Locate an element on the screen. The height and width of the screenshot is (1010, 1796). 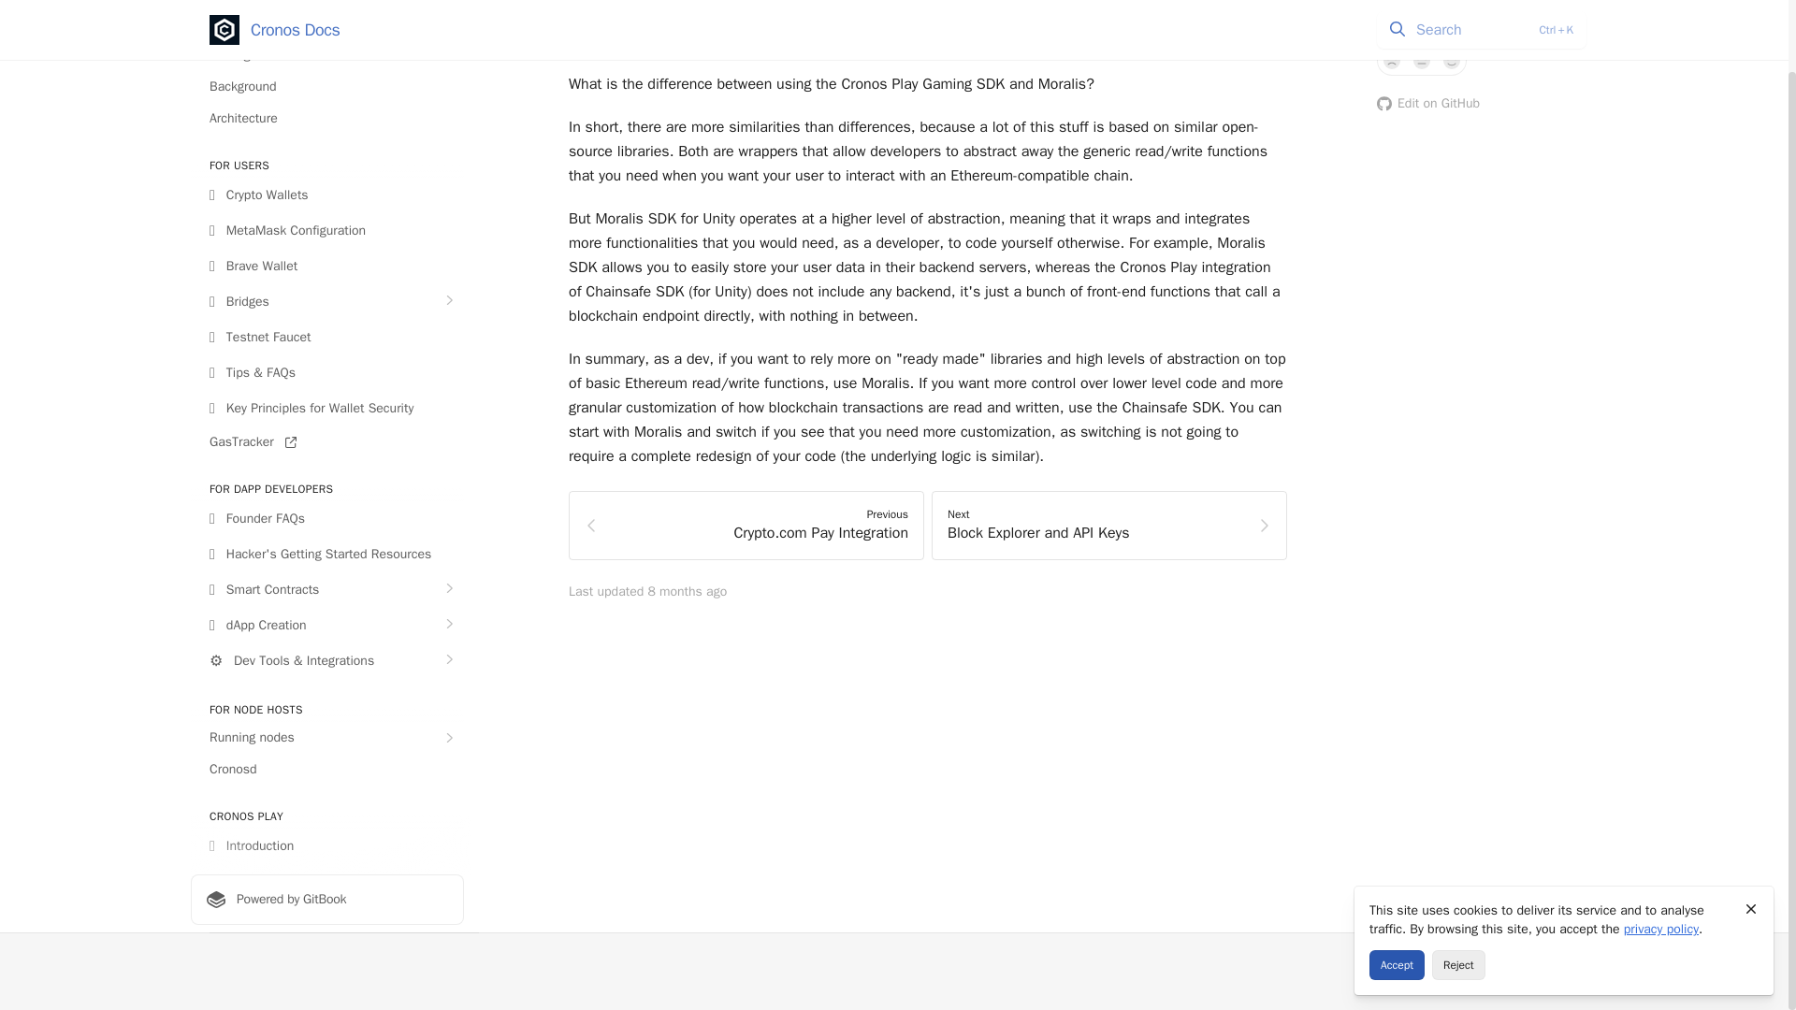
Architecture is located at coordinates (326, 118).